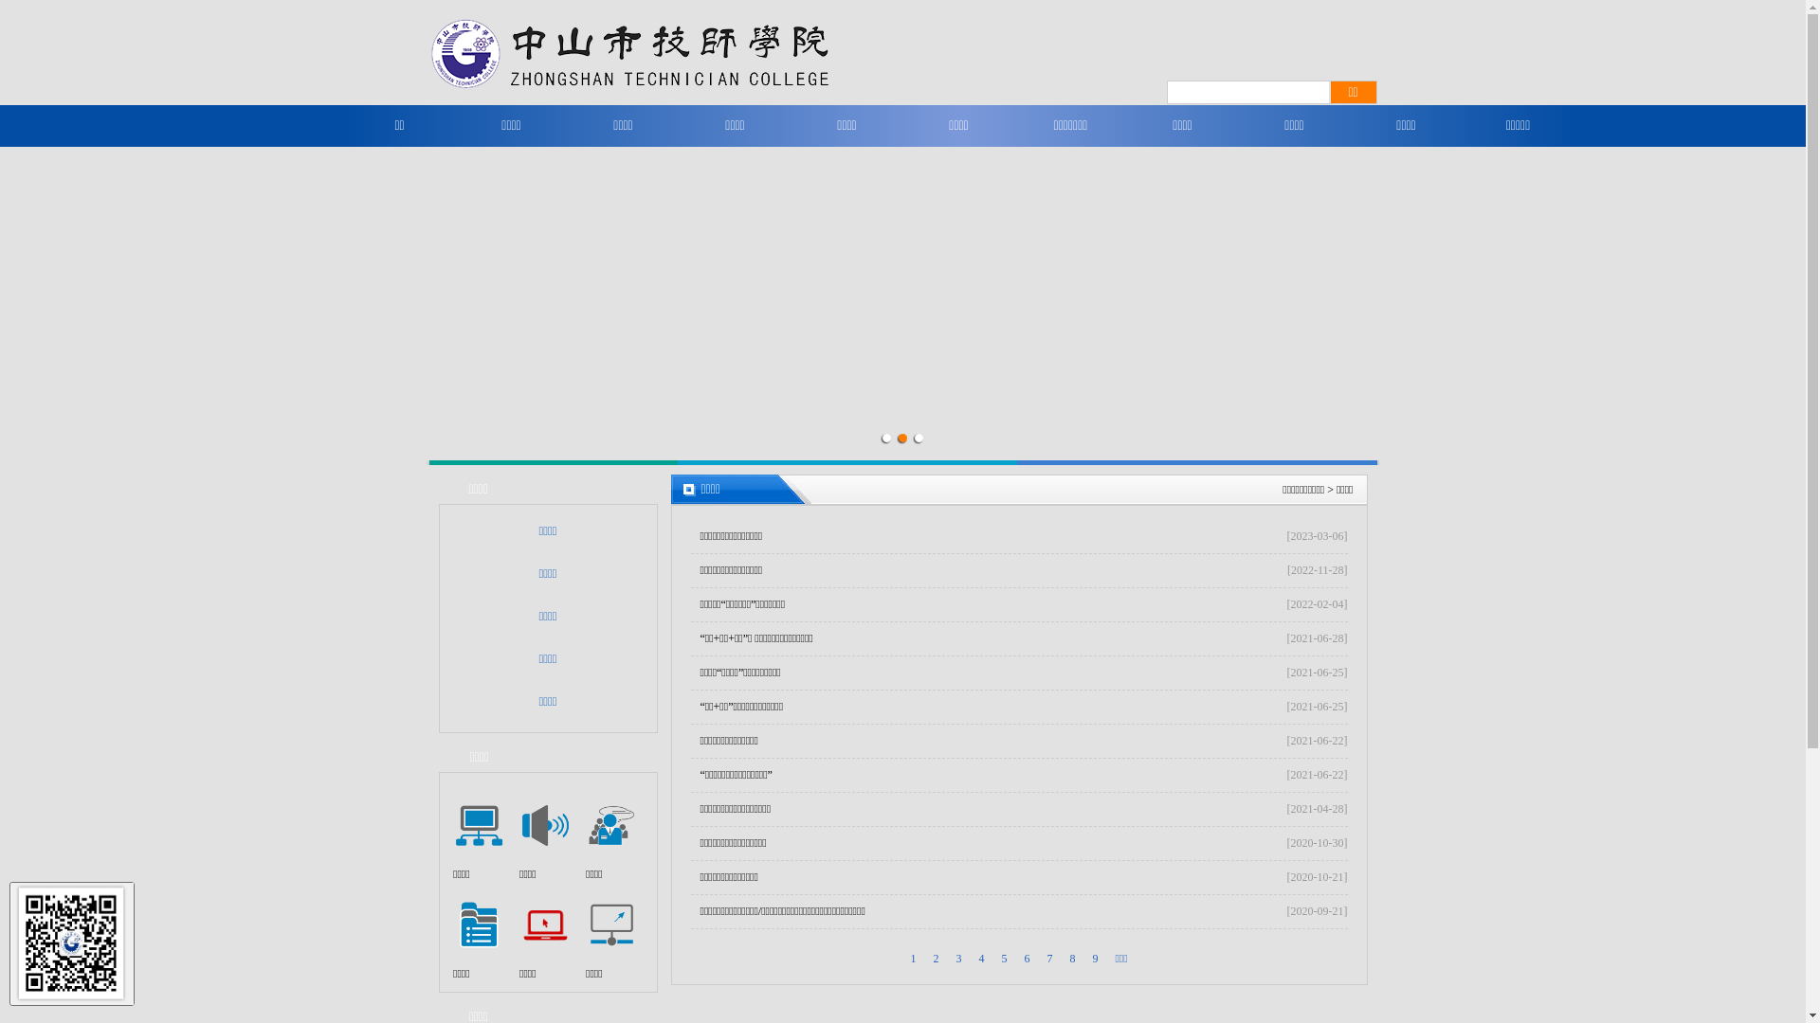 This screenshot has width=1820, height=1023. What do you see at coordinates (887, 438) in the screenshot?
I see `1` at bounding box center [887, 438].